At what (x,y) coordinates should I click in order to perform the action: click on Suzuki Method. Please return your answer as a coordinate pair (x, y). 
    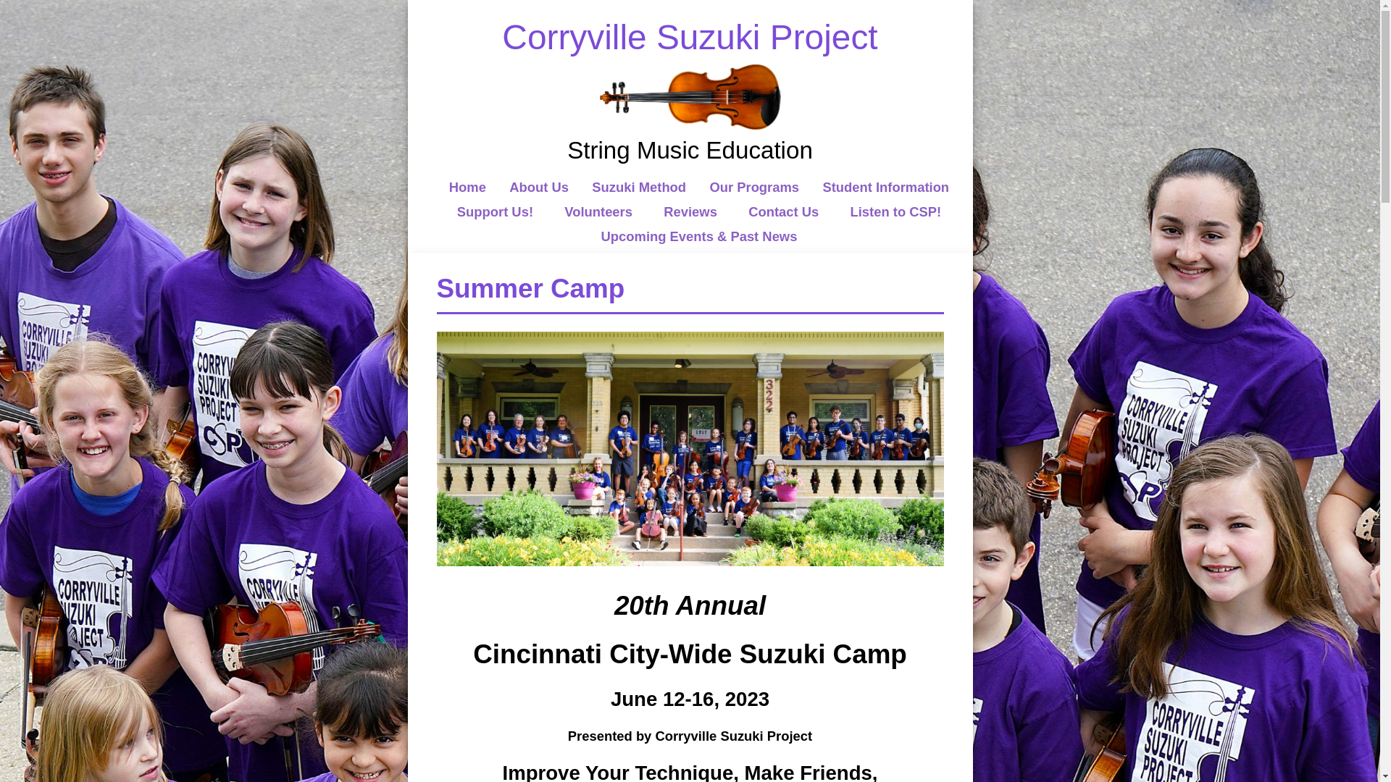
    Looking at the image, I should click on (639, 187).